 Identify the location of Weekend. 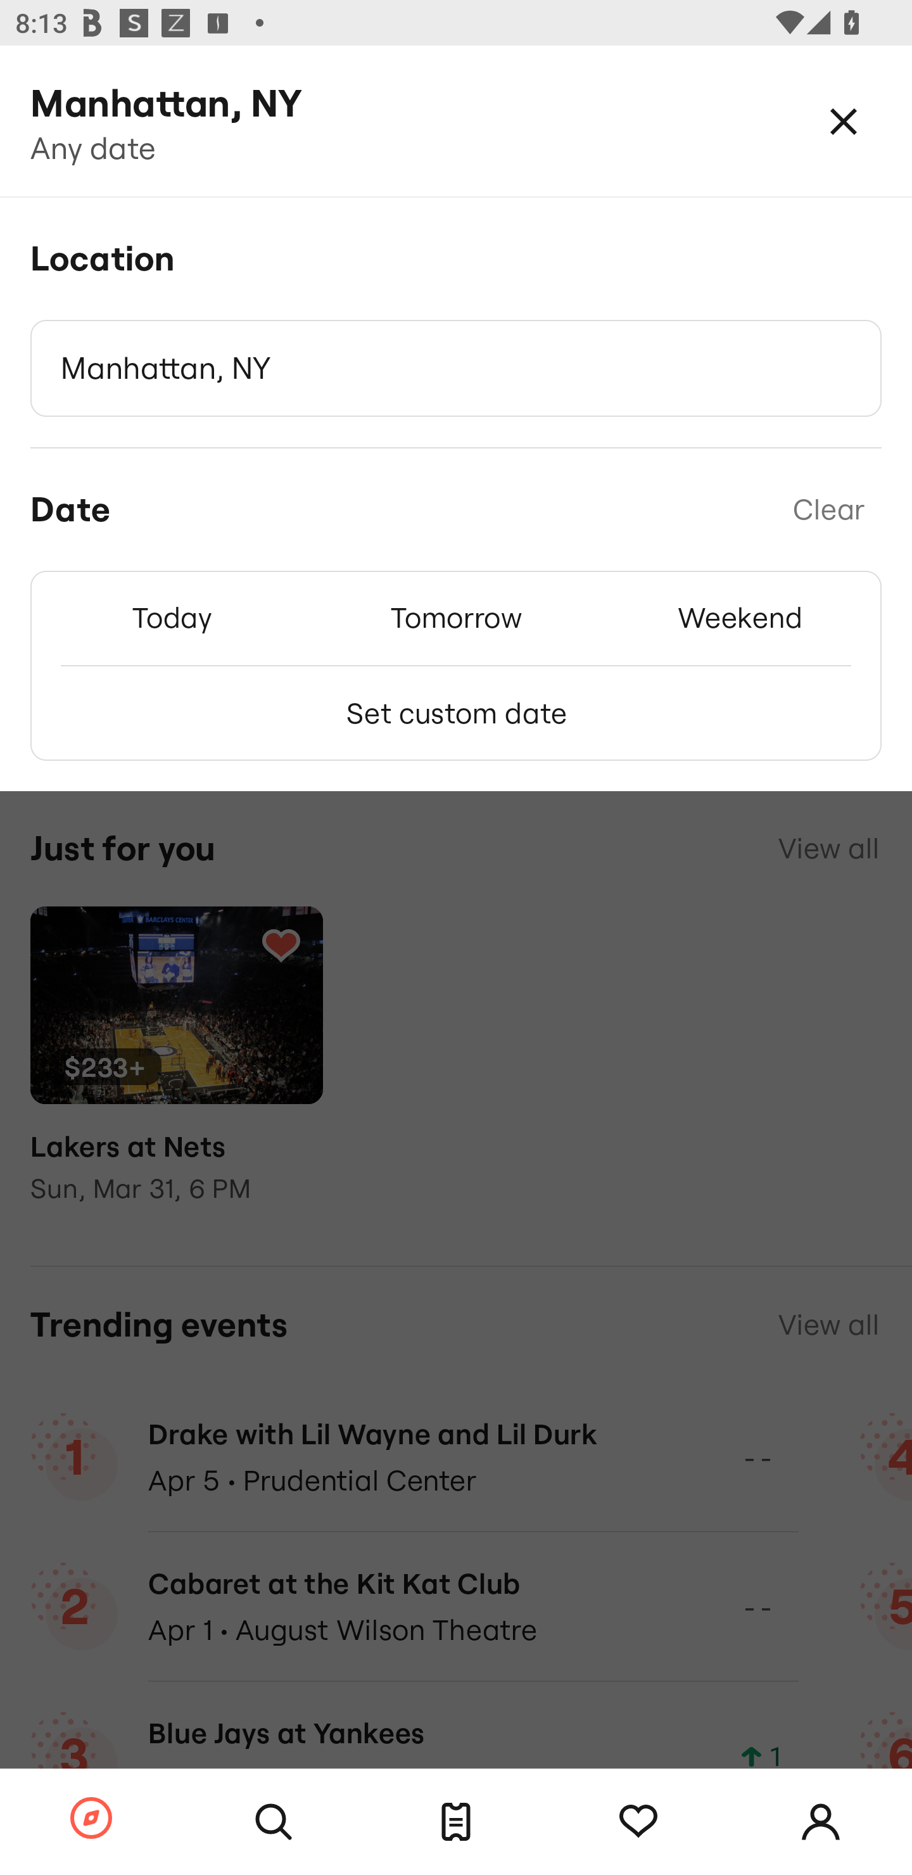
(740, 617).